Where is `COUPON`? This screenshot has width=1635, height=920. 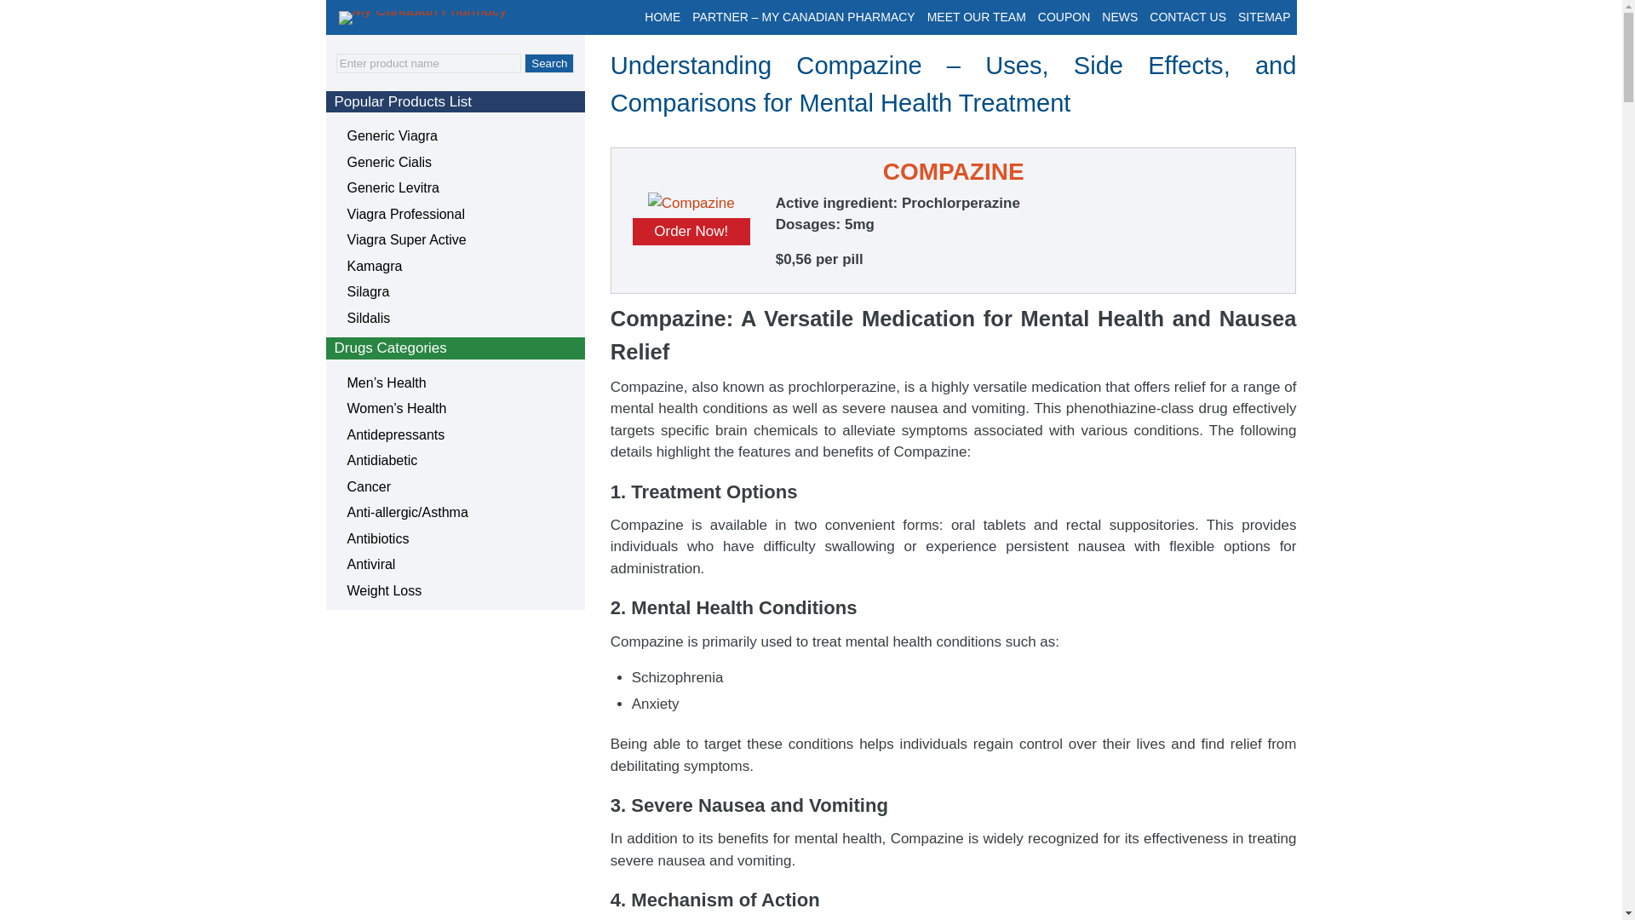
COUPON is located at coordinates (1063, 17).